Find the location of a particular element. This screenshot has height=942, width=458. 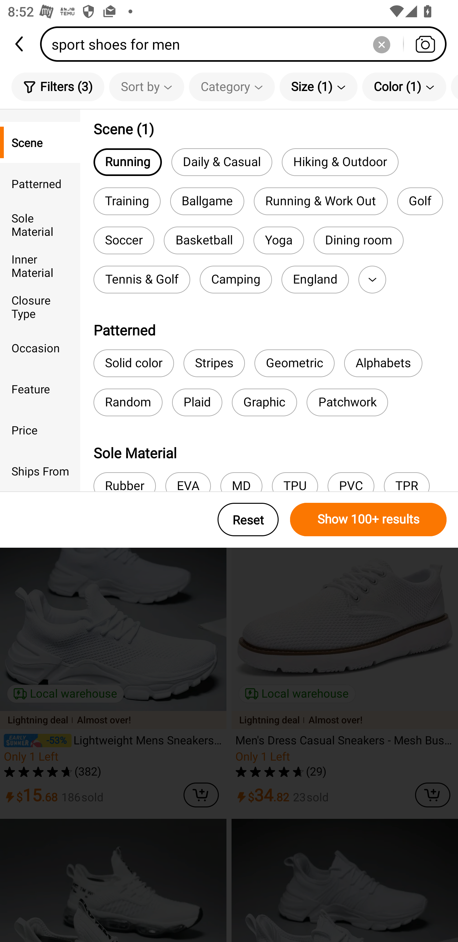

Sort by is located at coordinates (146, 87).